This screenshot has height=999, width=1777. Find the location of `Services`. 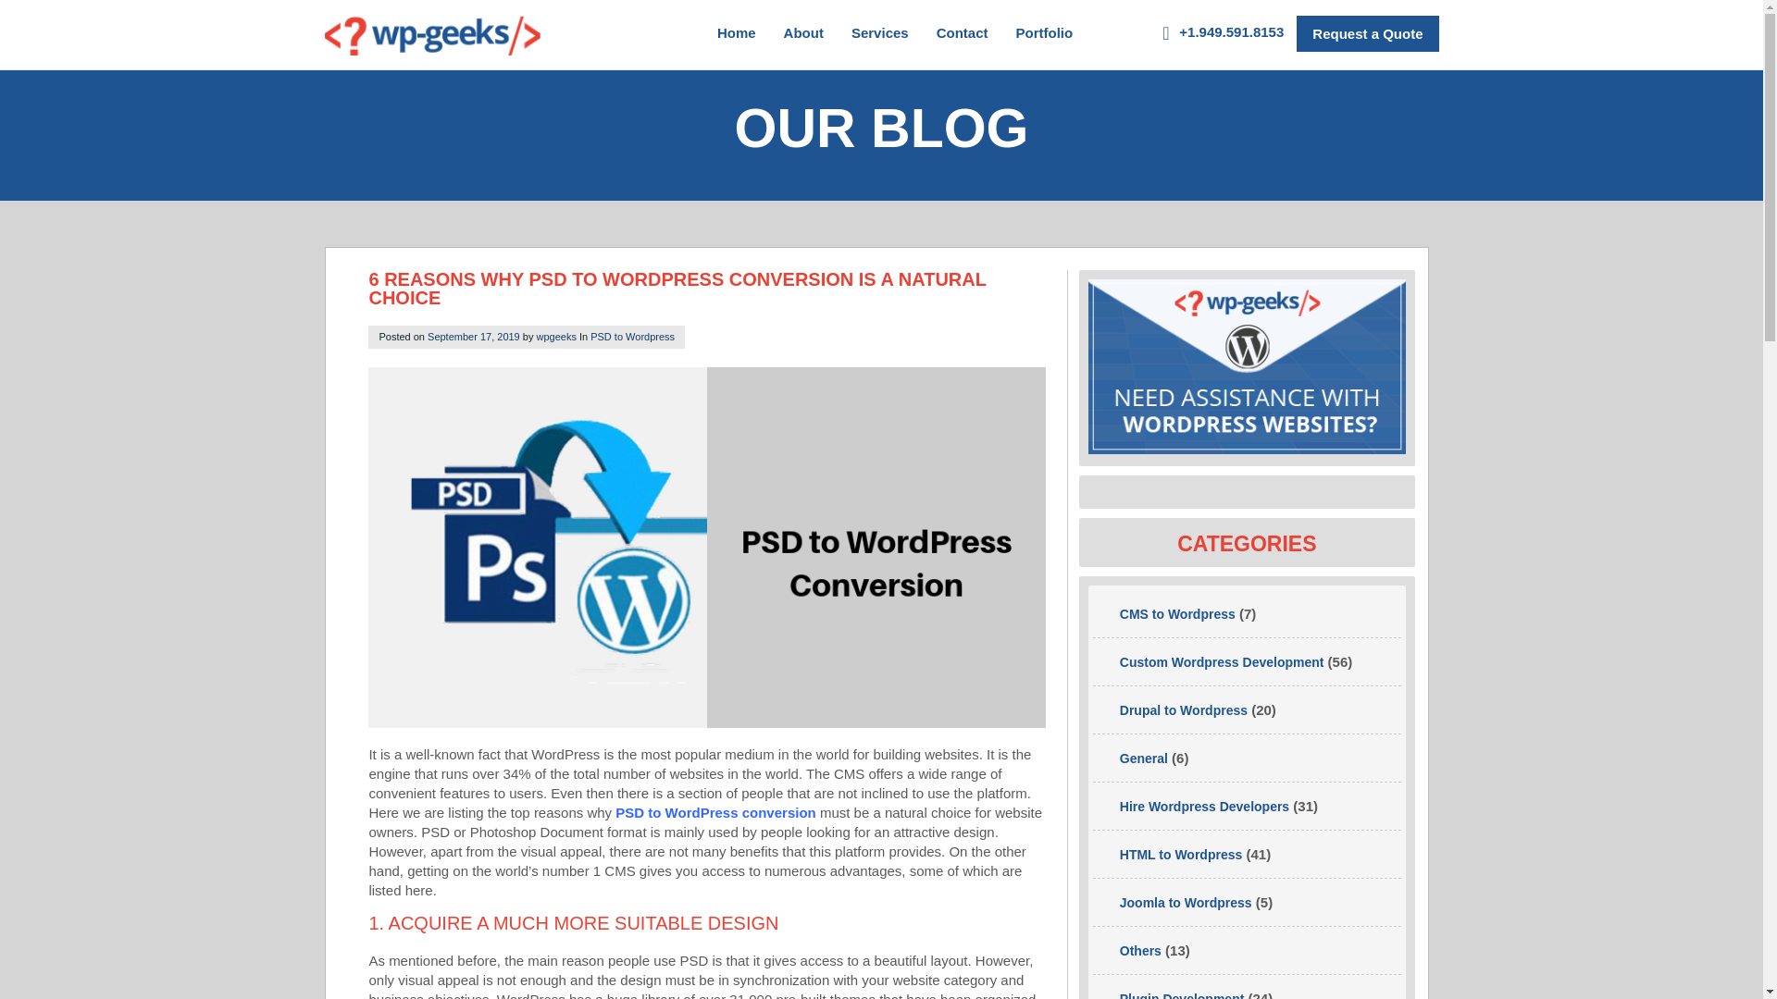

Services is located at coordinates (879, 37).